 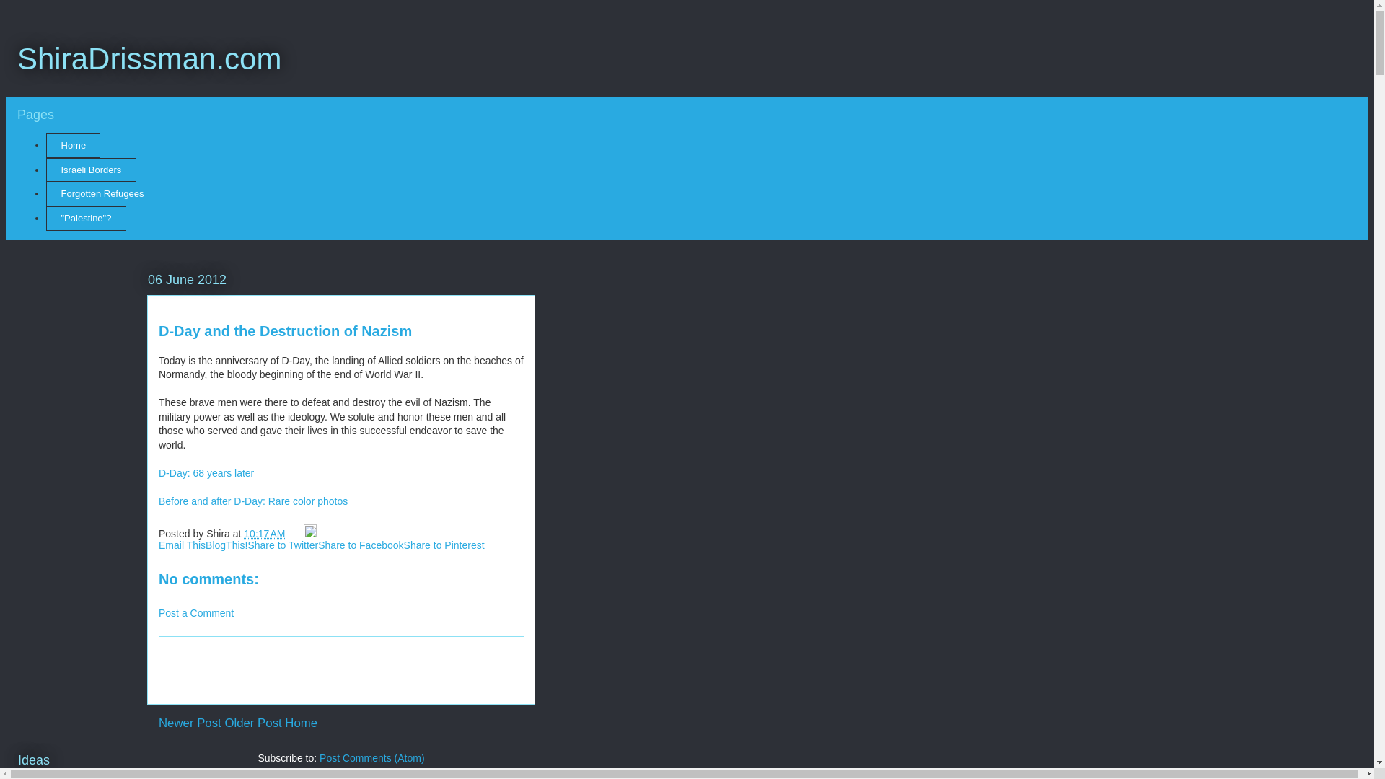 I want to click on Share to Pinterest, so click(x=444, y=545).